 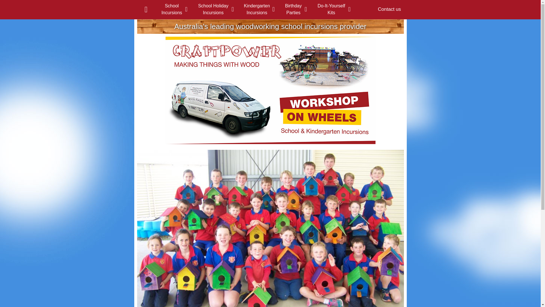 What do you see at coordinates (294, 9) in the screenshot?
I see `Birthday Parties` at bounding box center [294, 9].